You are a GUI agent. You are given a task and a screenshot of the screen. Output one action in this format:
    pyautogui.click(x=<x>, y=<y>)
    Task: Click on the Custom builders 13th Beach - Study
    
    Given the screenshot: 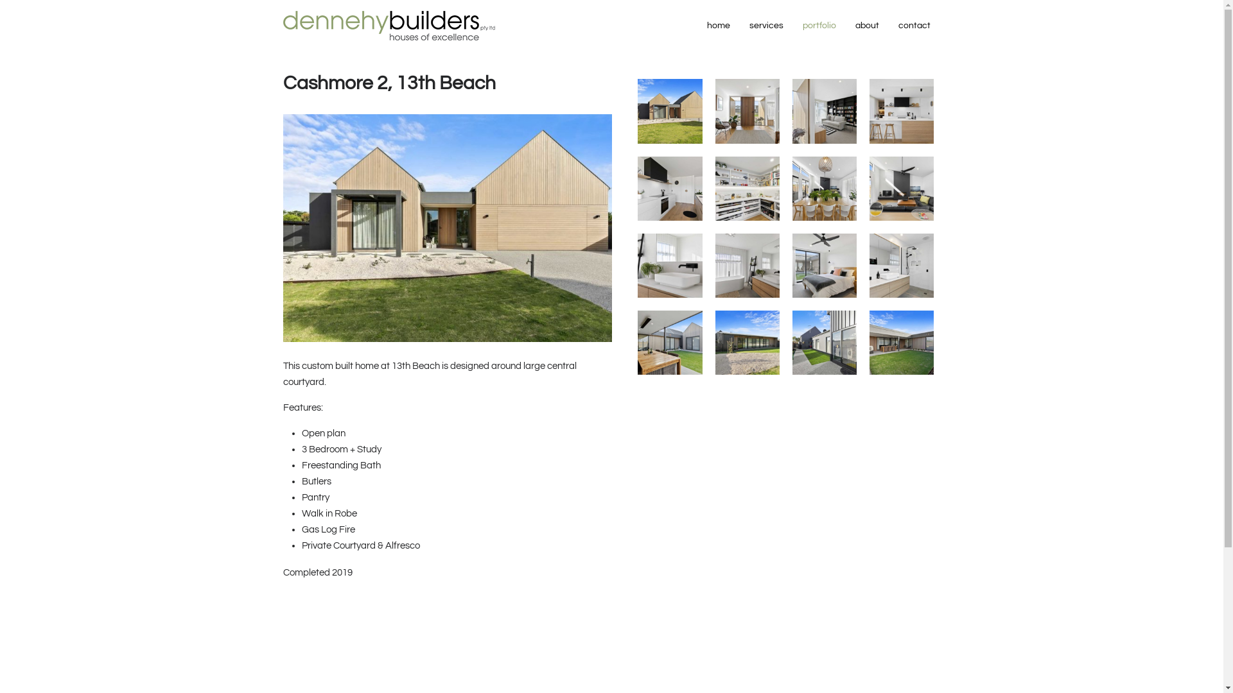 What is the action you would take?
    pyautogui.click(x=825, y=111)
    